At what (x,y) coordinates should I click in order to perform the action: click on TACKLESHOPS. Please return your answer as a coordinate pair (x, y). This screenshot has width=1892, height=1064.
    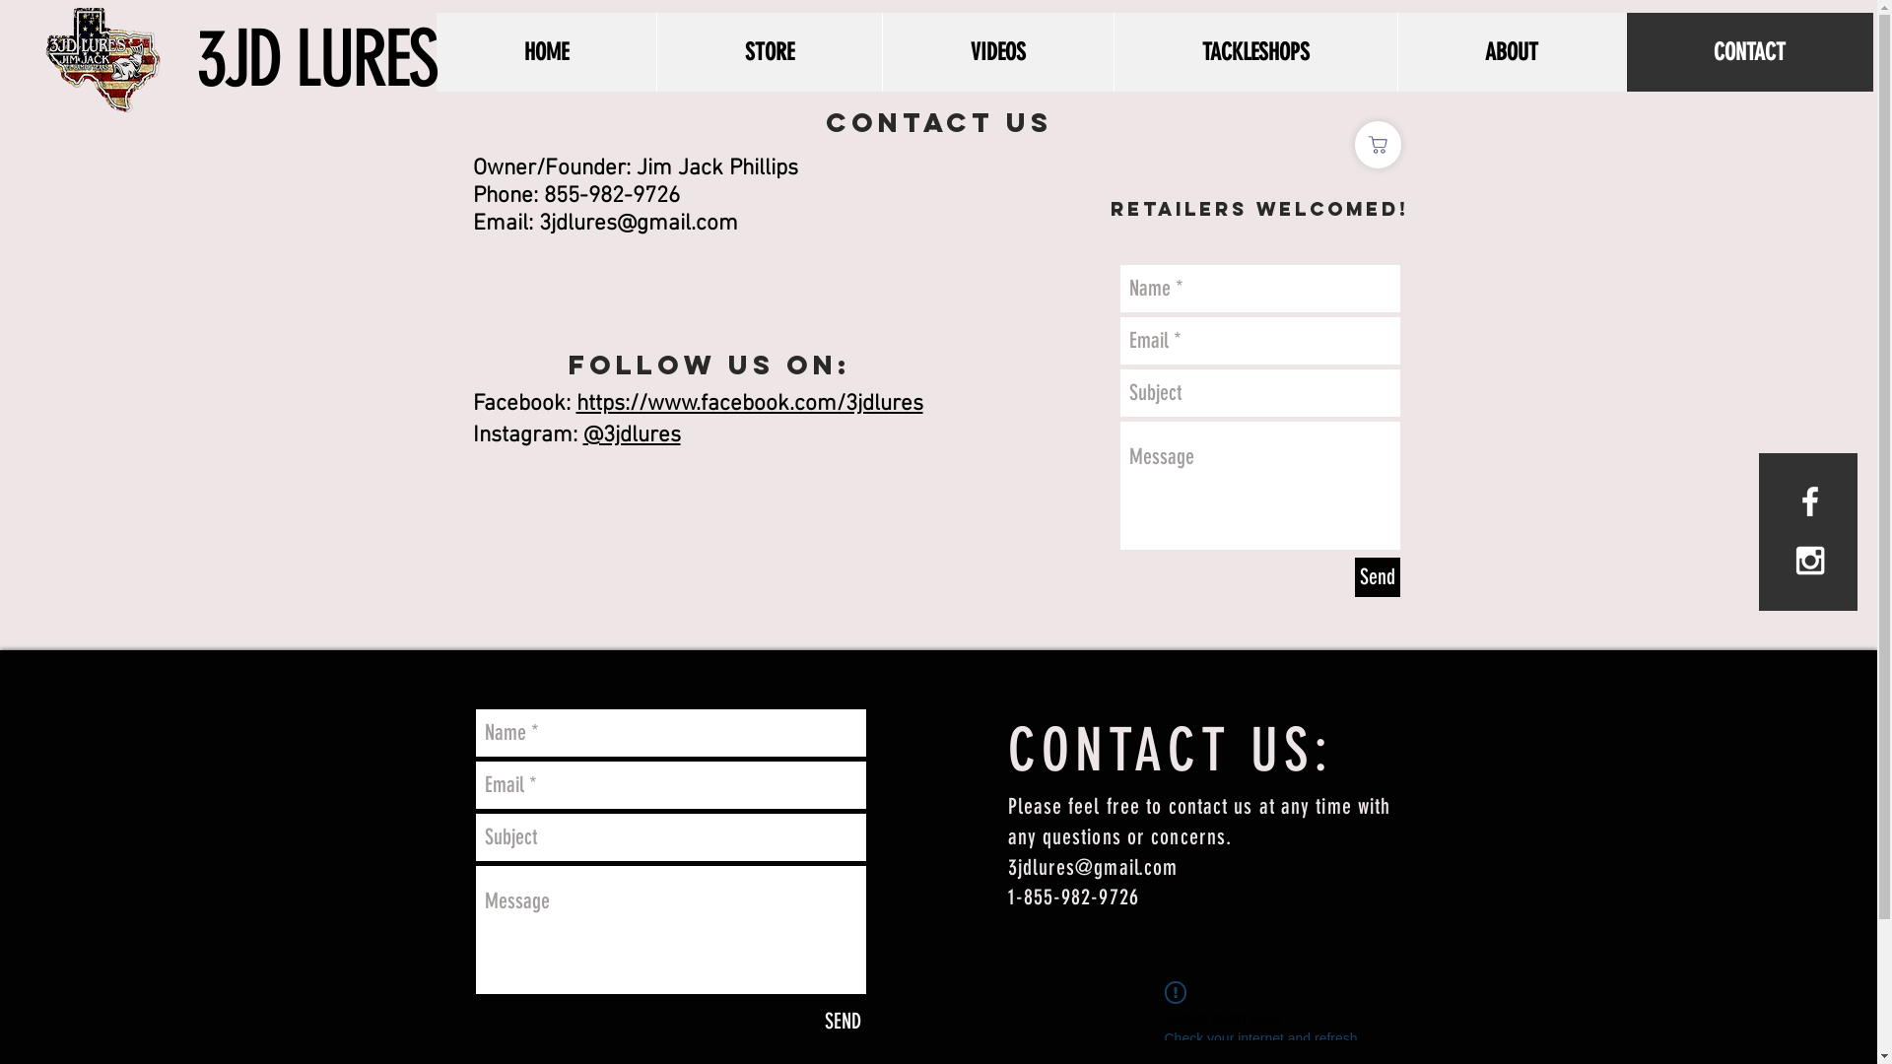
    Looking at the image, I should click on (1255, 52).